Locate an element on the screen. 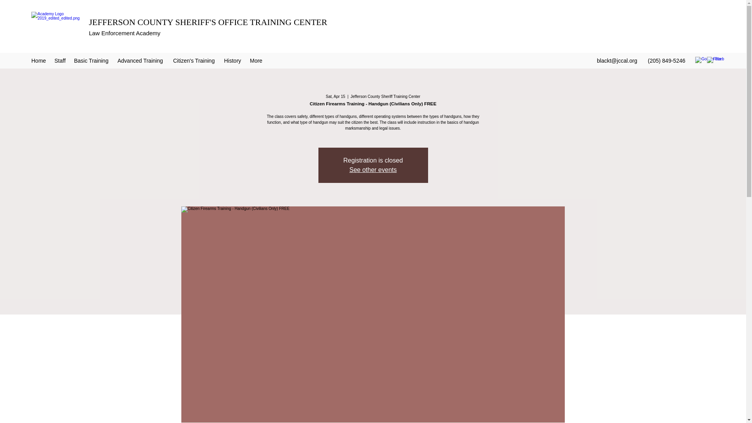 Image resolution: width=752 pixels, height=423 pixels. Citizen's Training is located at coordinates (195, 60).